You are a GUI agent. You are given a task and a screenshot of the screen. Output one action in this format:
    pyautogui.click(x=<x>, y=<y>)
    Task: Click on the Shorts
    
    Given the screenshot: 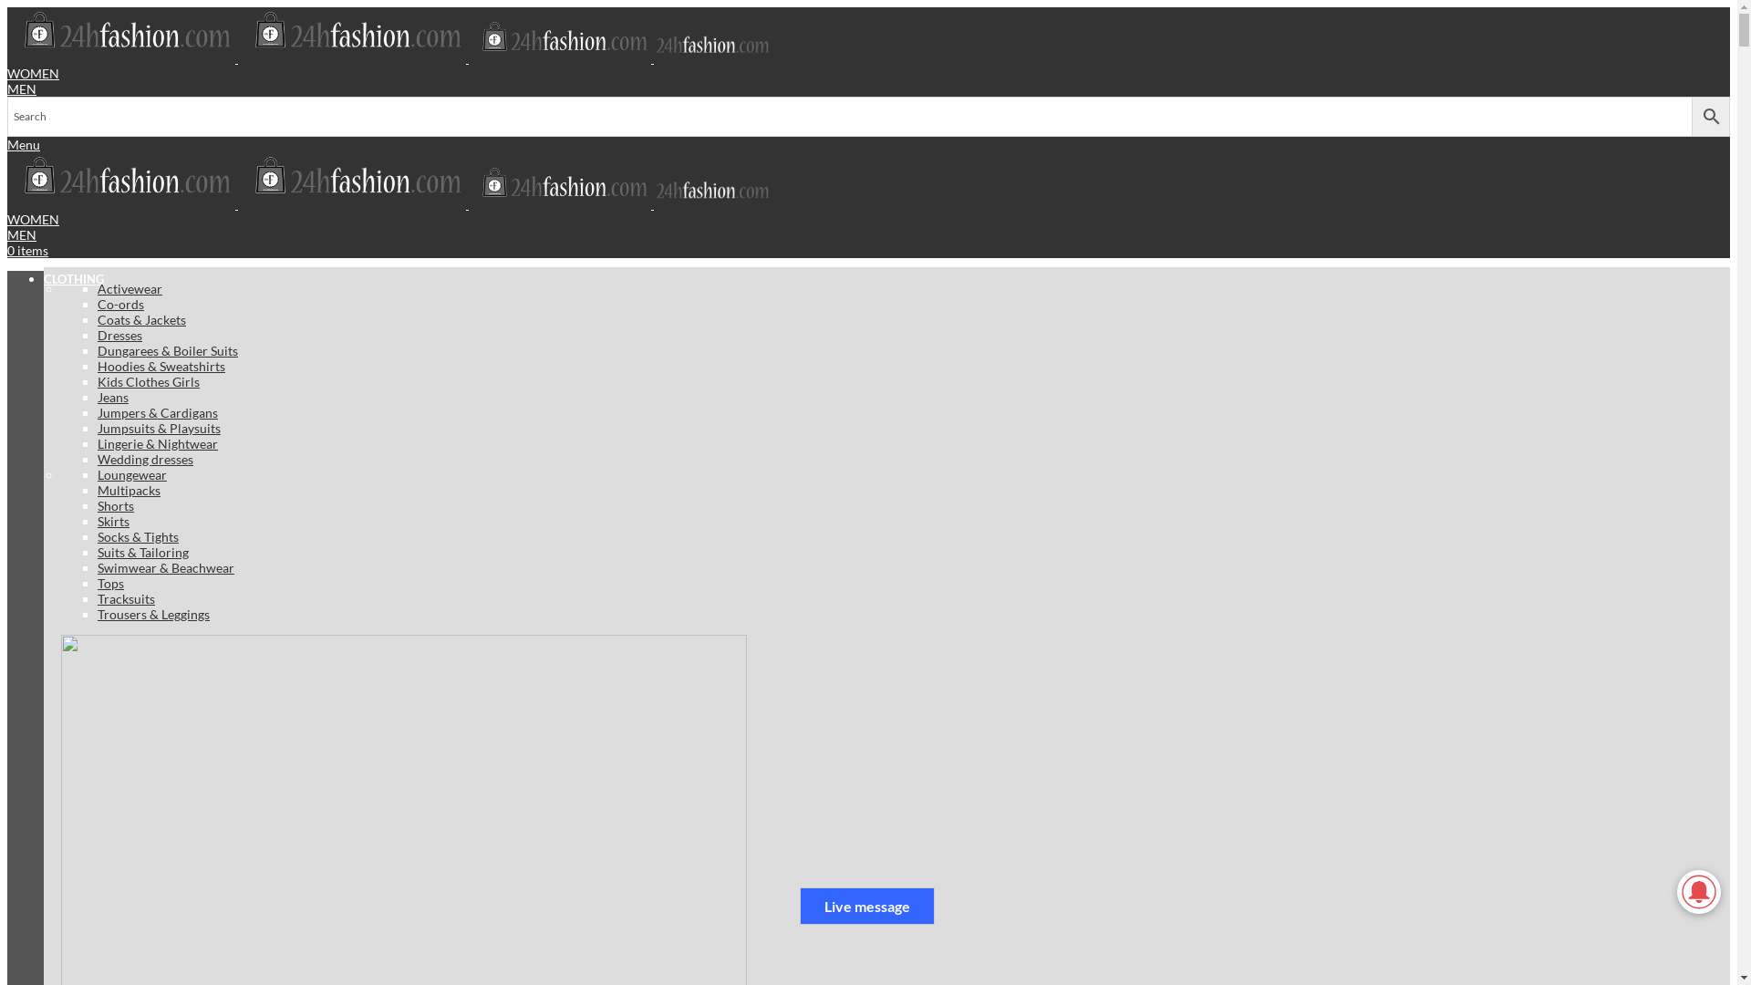 What is the action you would take?
    pyautogui.click(x=116, y=505)
    